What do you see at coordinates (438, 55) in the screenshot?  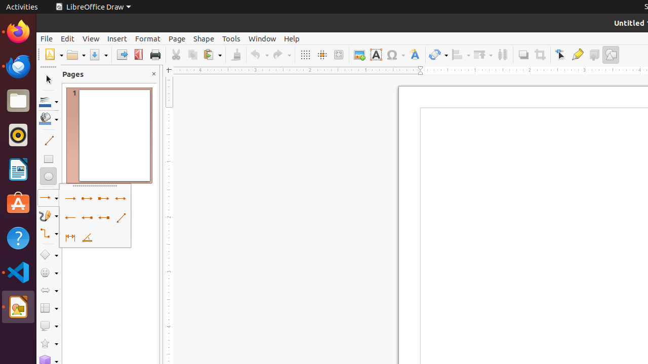 I see `Transformations` at bounding box center [438, 55].